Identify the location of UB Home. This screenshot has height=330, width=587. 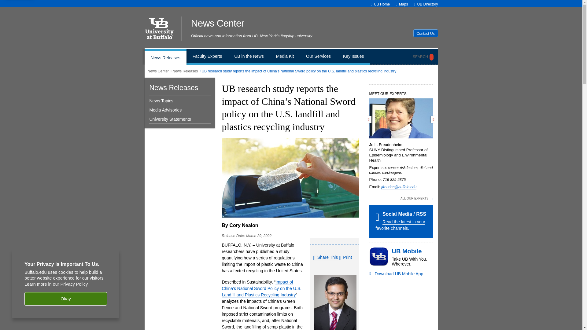
(382, 4).